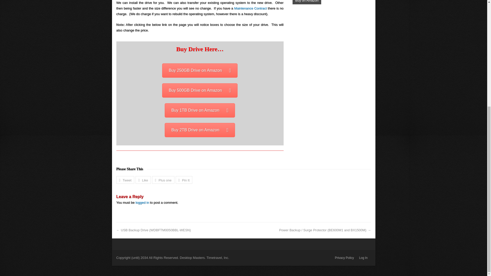  I want to click on Go to Amazon, so click(200, 130).